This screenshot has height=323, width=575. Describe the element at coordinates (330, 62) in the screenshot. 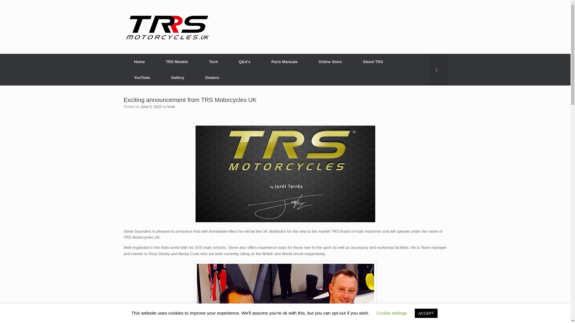

I see `Online Store` at that location.